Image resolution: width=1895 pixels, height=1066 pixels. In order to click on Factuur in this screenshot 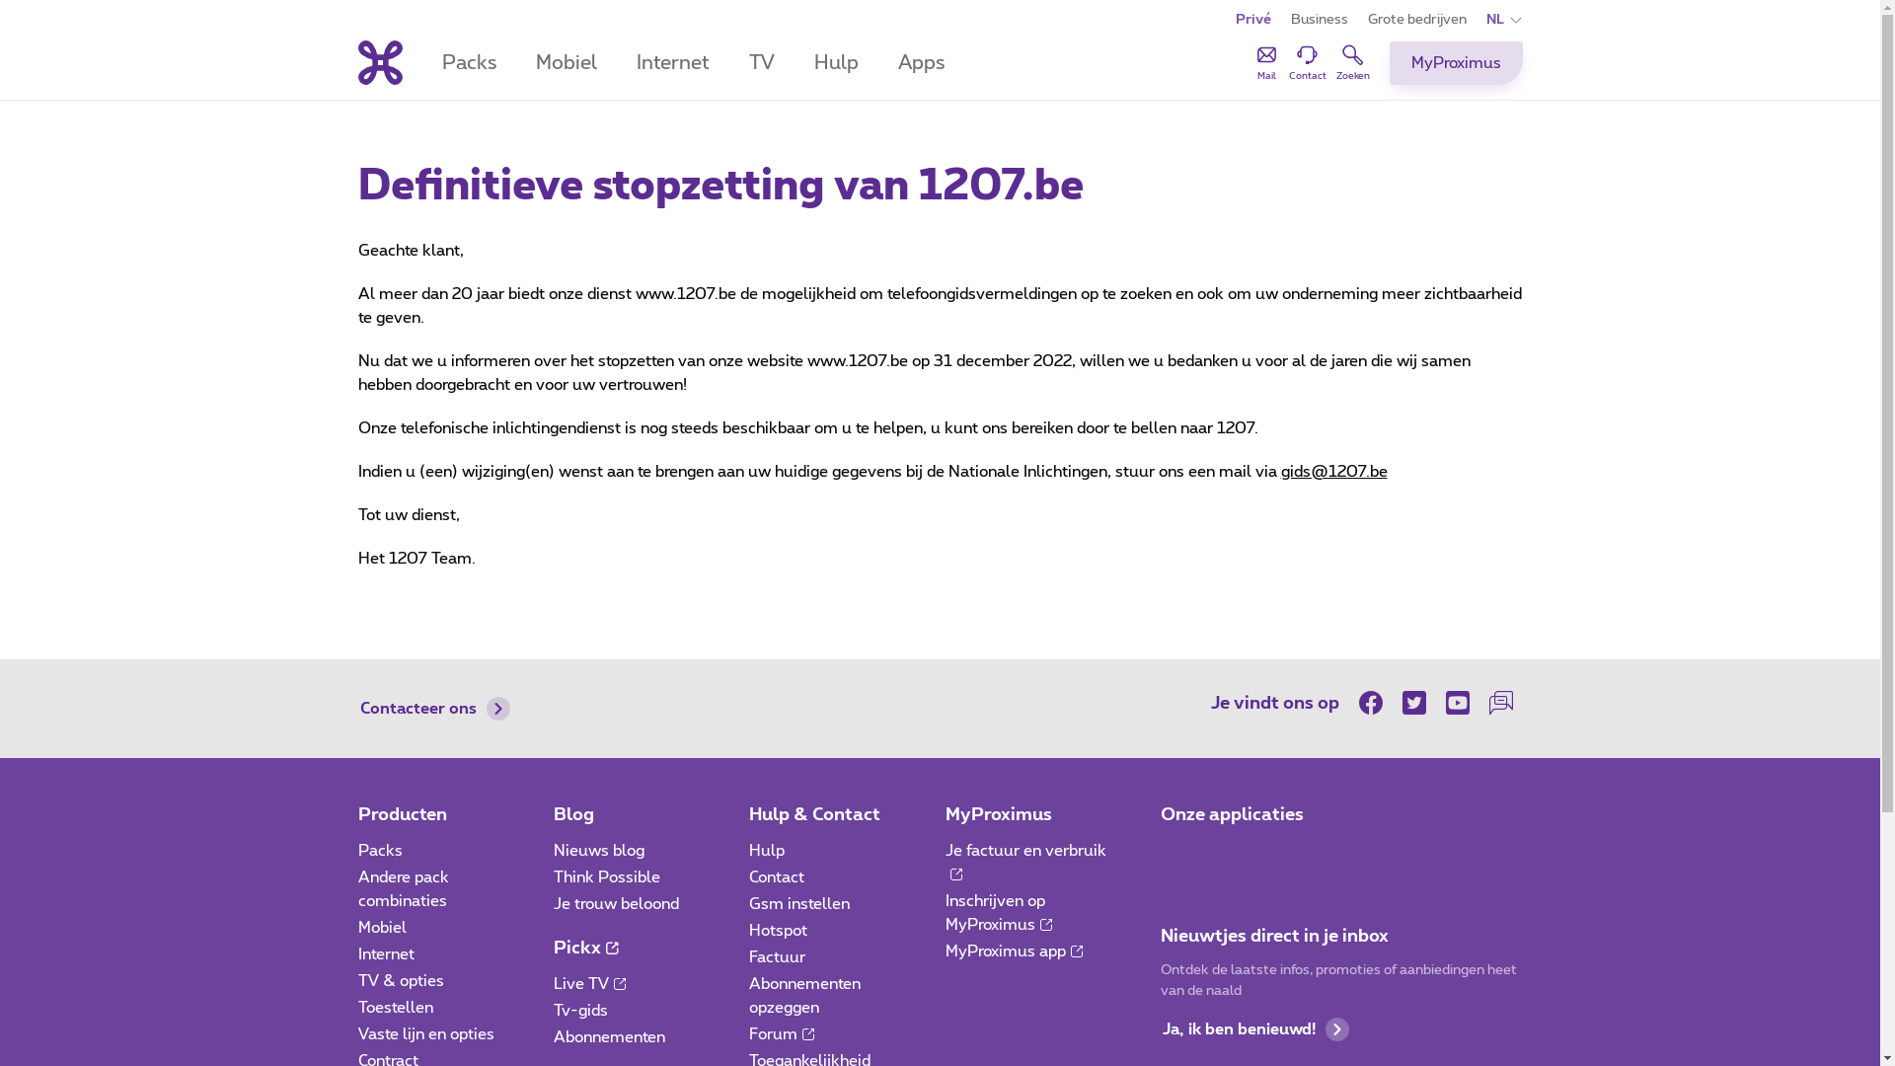, I will do `click(778, 957)`.